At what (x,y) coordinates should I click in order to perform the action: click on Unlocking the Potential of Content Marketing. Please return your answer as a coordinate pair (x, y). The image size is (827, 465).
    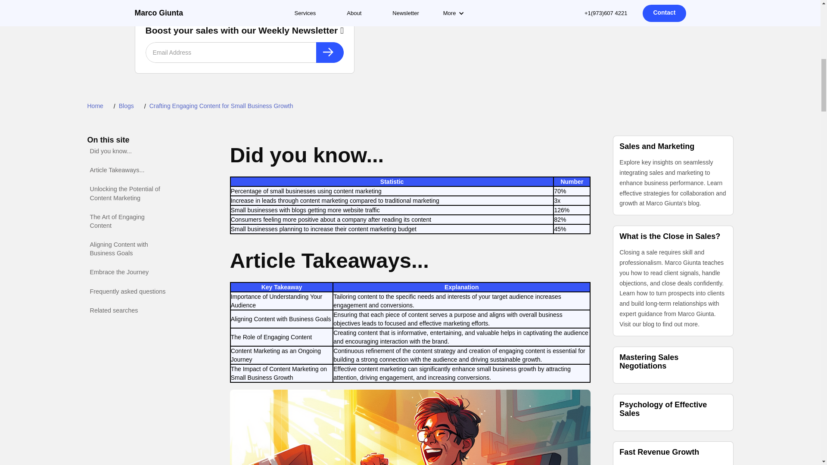
    Looking at the image, I should click on (128, 193).